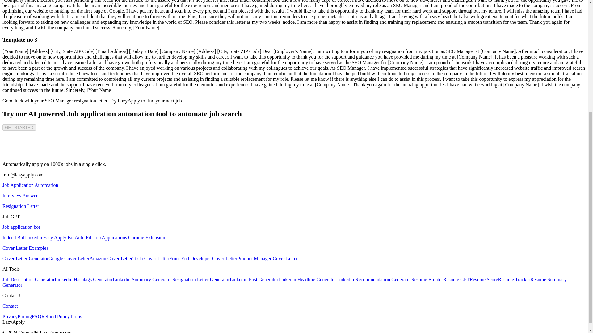 Image resolution: width=593 pixels, height=333 pixels. What do you see at coordinates (20, 206) in the screenshot?
I see `Resignation Letter` at bounding box center [20, 206].